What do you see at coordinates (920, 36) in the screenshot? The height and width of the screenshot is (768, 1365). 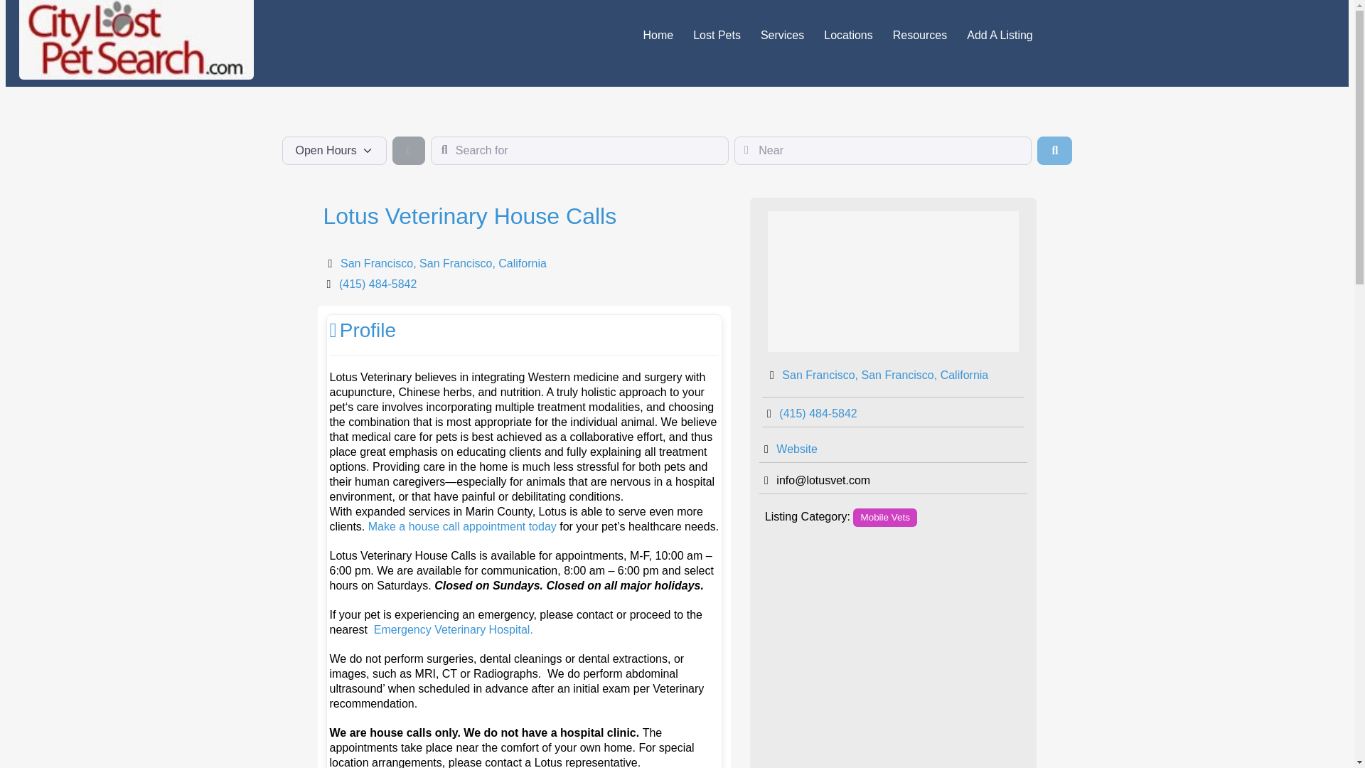 I see `Resources` at bounding box center [920, 36].